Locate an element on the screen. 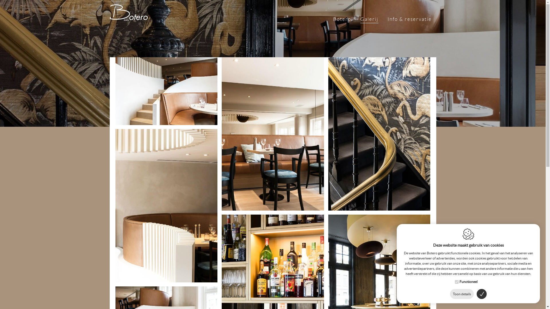  Info & reservatie is located at coordinates (409, 20).